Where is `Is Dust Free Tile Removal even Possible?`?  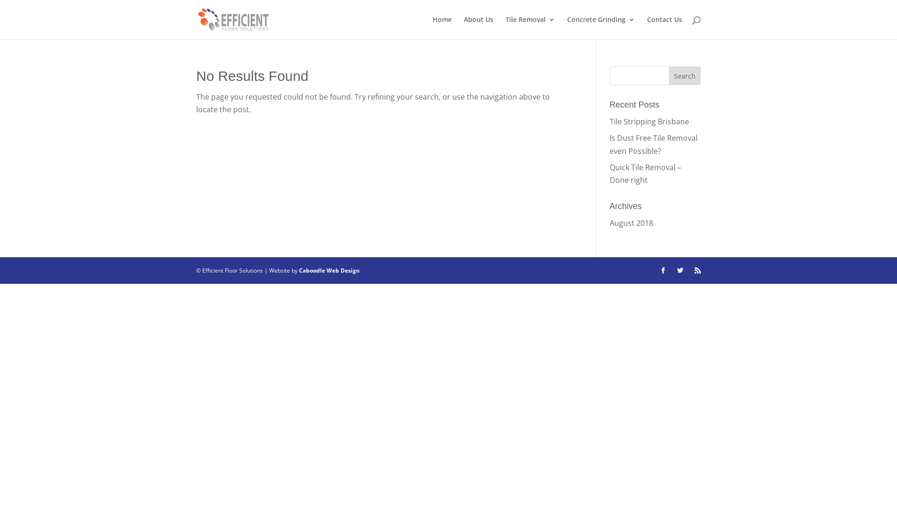 Is Dust Free Tile Removal even Possible? is located at coordinates (654, 144).